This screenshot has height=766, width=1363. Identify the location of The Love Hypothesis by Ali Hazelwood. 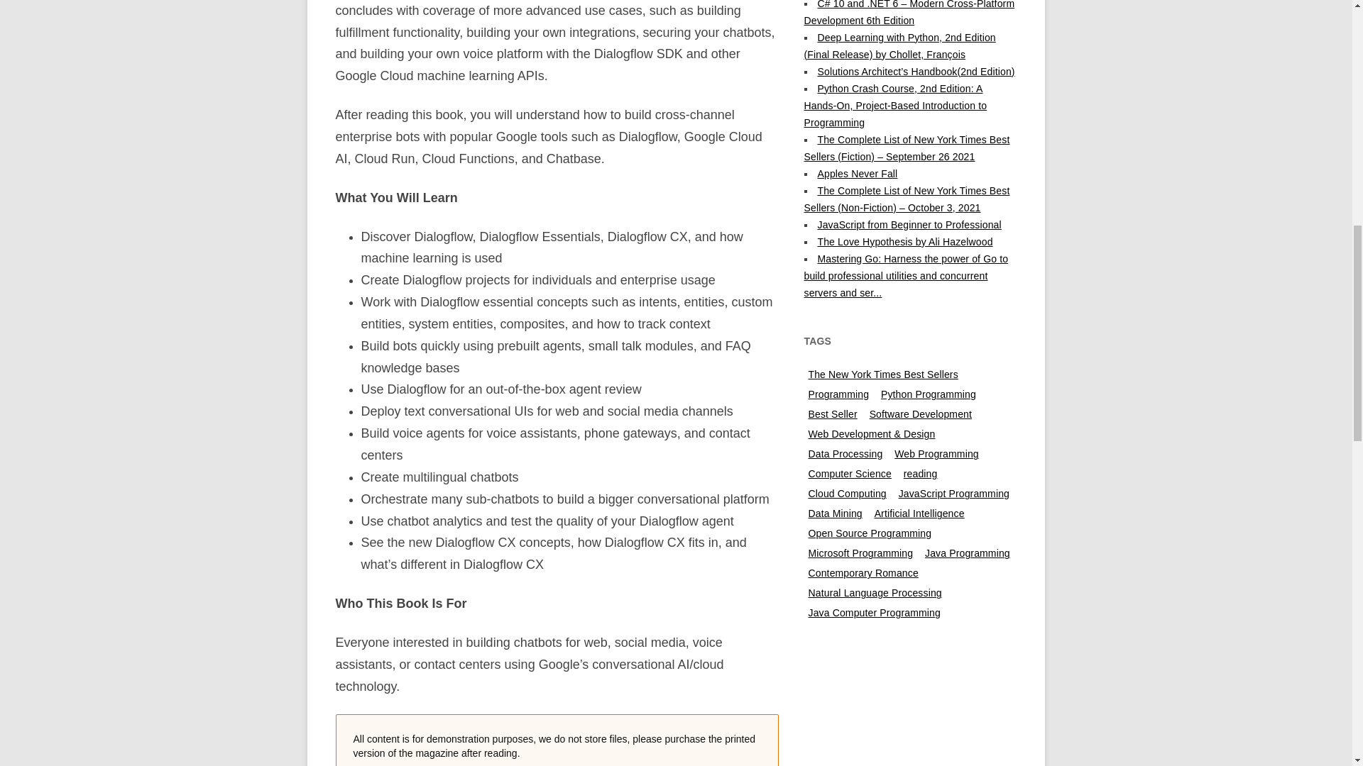
(906, 241).